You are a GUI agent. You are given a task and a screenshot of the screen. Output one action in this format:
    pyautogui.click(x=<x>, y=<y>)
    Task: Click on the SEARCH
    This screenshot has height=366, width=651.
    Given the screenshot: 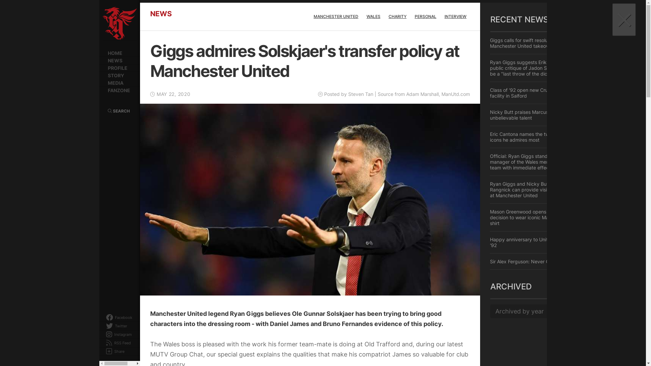 What is the action you would take?
    pyautogui.click(x=119, y=111)
    